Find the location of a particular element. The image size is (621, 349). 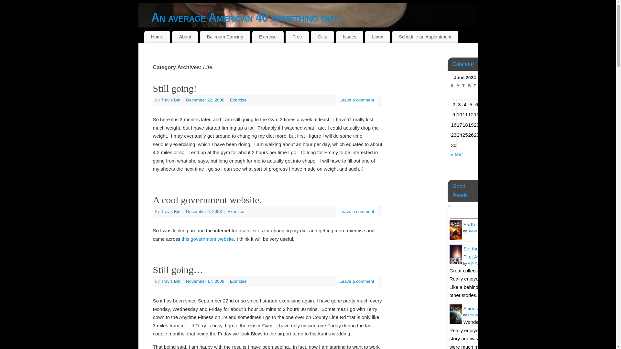

4:38 pm is located at coordinates (205, 100).